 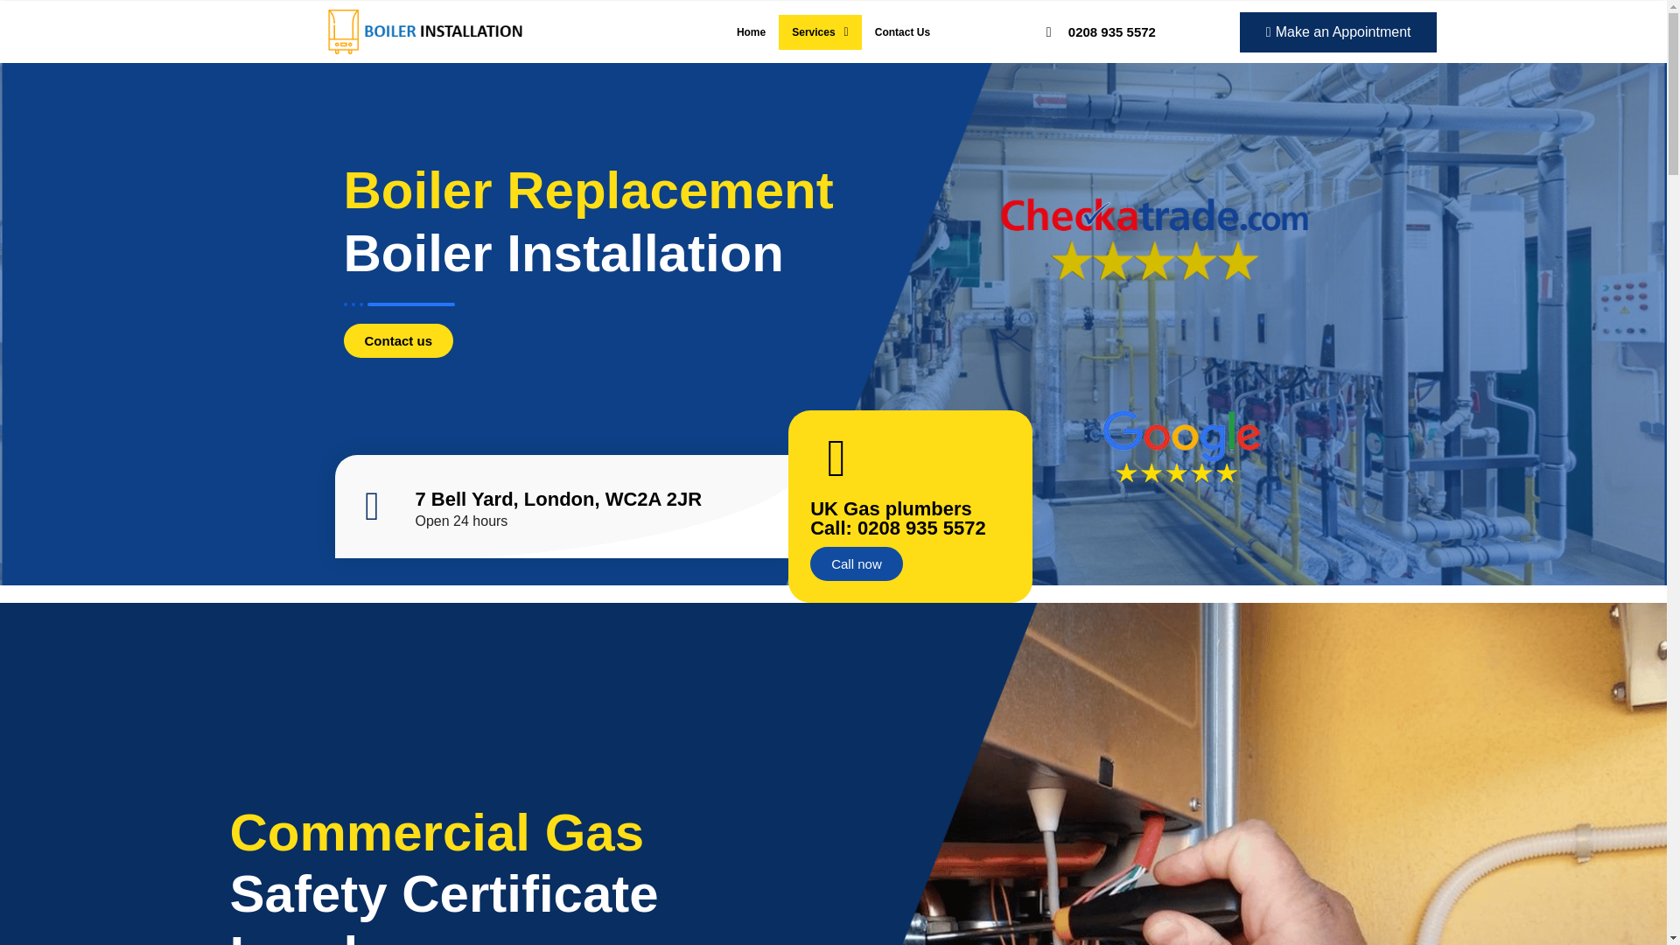 What do you see at coordinates (820, 32) in the screenshot?
I see `Services` at bounding box center [820, 32].